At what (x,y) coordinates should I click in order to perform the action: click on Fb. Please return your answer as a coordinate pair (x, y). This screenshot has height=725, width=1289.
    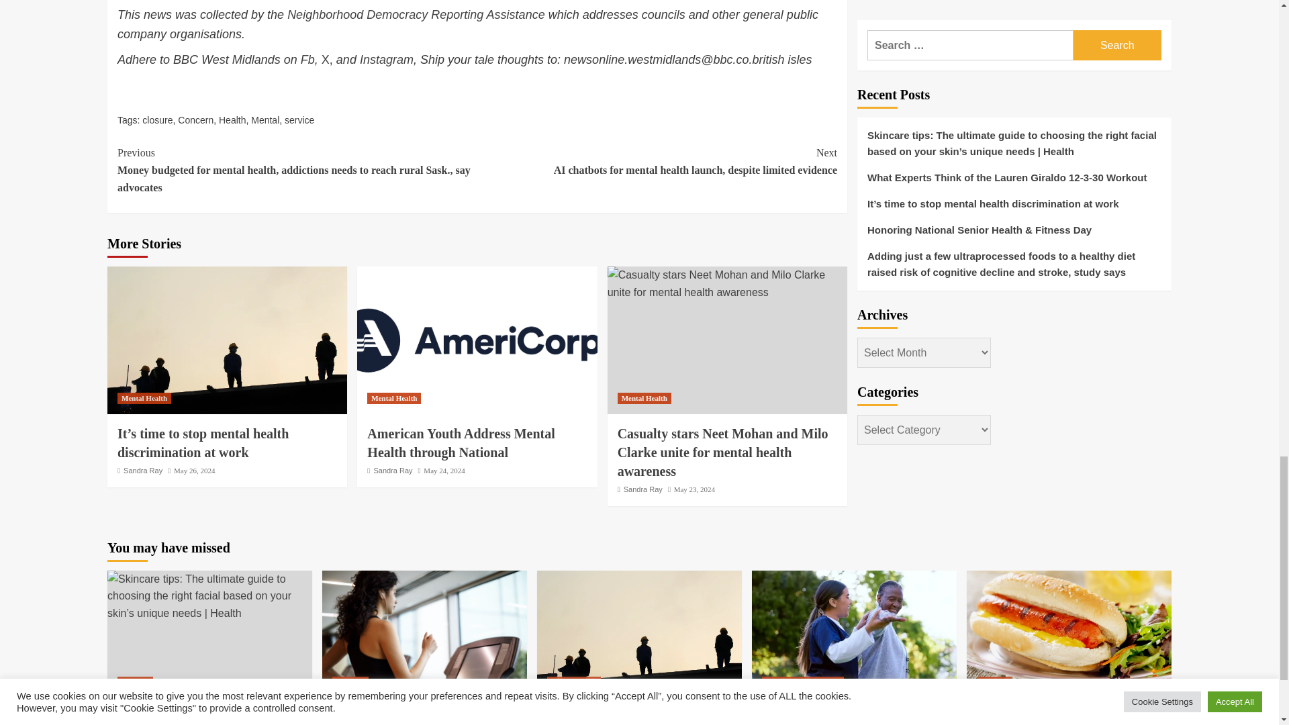
    Looking at the image, I should click on (307, 59).